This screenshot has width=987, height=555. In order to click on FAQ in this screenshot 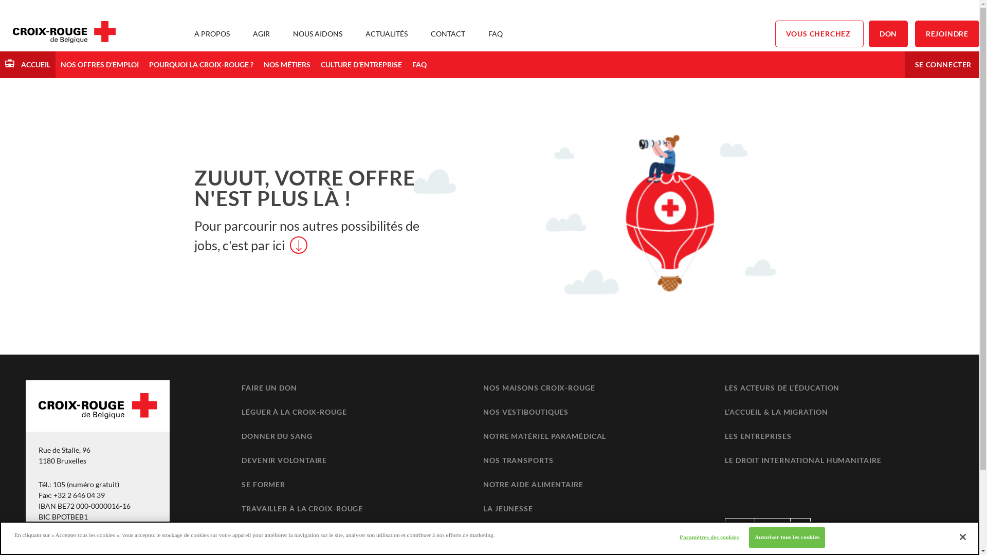, I will do `click(800, 527)`.